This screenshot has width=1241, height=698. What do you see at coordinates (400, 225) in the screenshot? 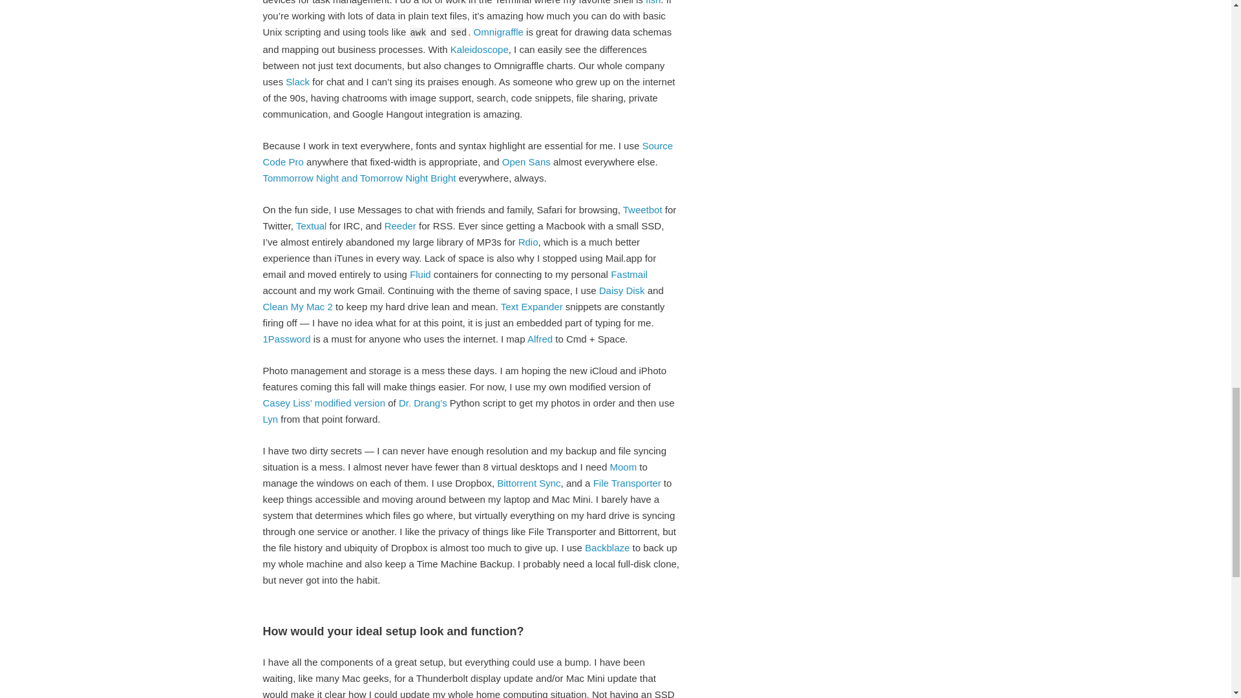
I see `Reeder` at bounding box center [400, 225].